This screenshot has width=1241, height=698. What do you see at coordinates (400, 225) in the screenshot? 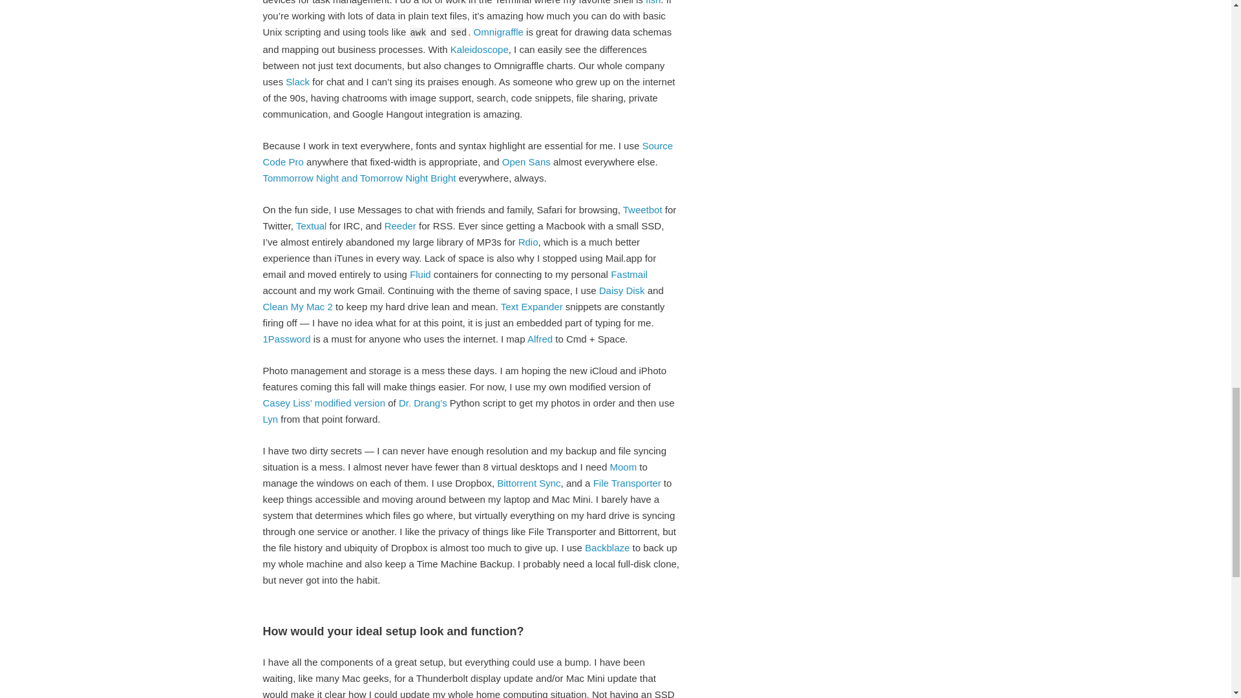
I see `Reeder` at bounding box center [400, 225].